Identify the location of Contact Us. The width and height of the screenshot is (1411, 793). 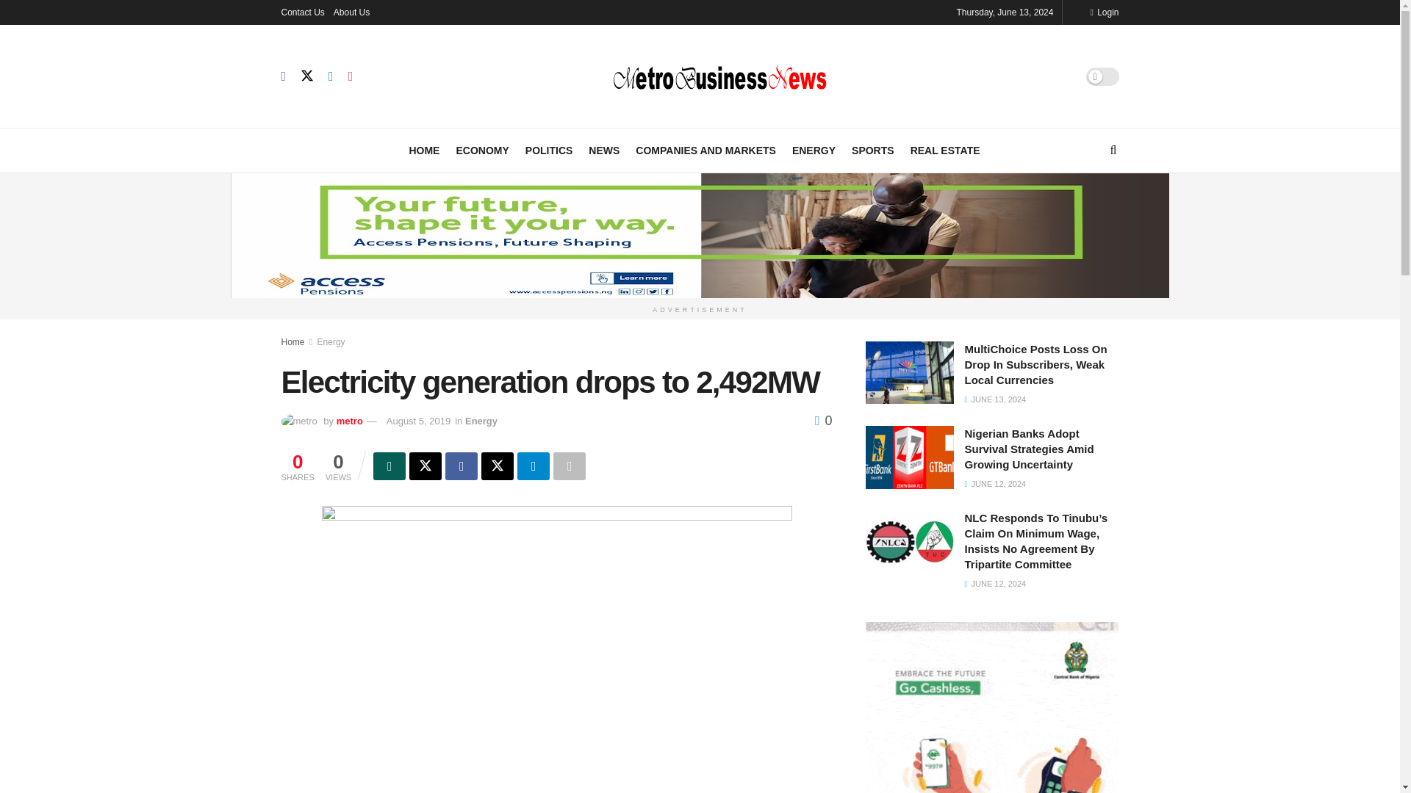
(303, 12).